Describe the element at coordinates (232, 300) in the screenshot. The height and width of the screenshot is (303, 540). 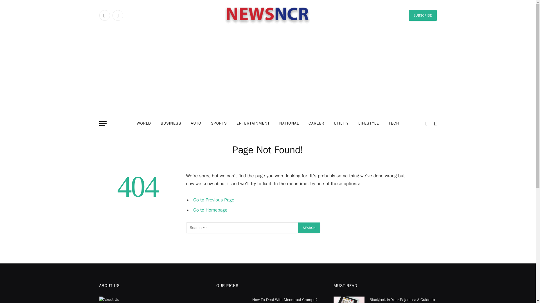
I see `How To Deal With Menstrual Cramps?` at that location.